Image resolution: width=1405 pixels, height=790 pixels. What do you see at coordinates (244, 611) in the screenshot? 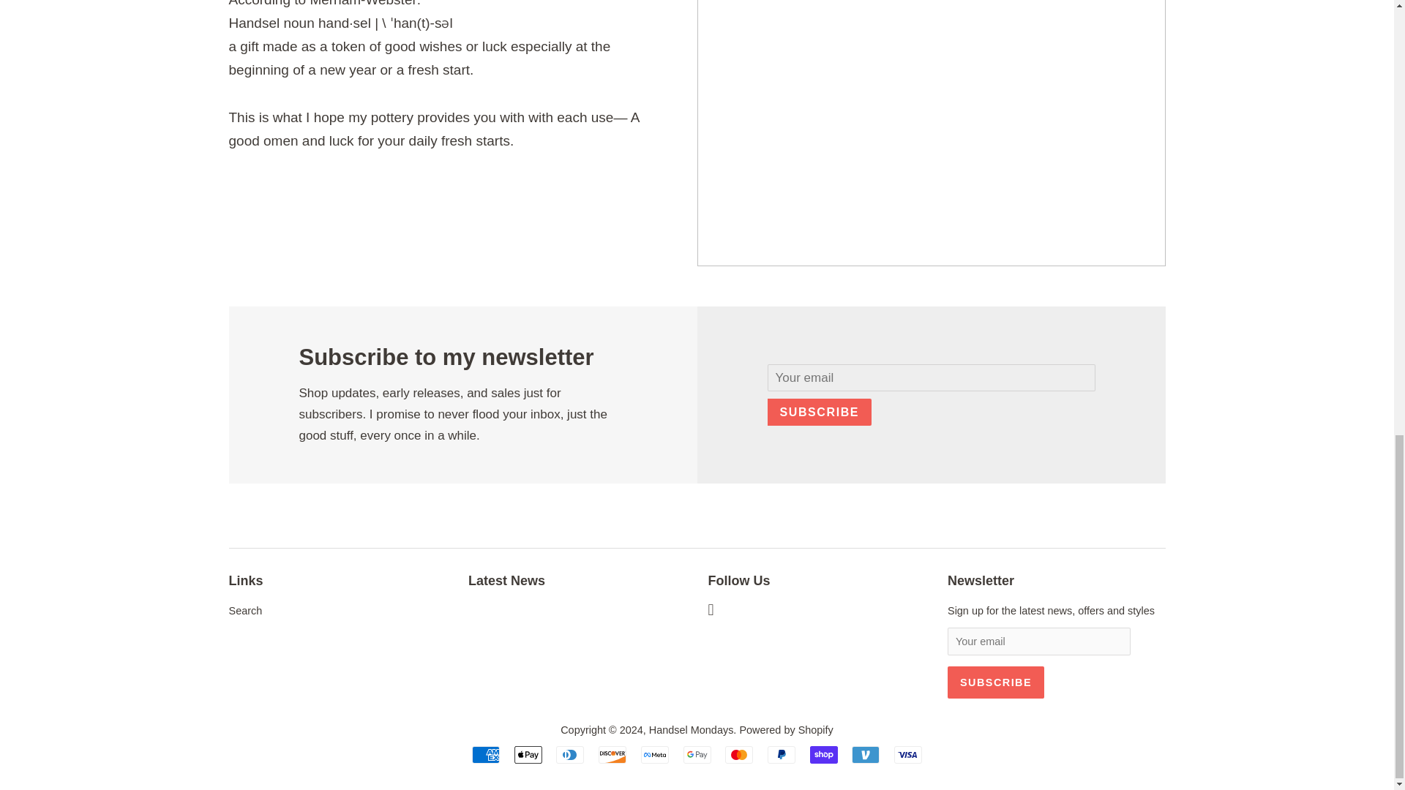
I see `Search` at bounding box center [244, 611].